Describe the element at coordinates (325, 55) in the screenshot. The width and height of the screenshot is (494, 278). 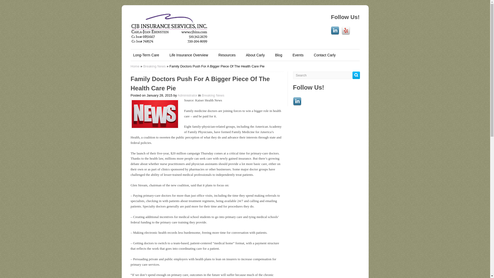
I see `Contact Carly` at that location.